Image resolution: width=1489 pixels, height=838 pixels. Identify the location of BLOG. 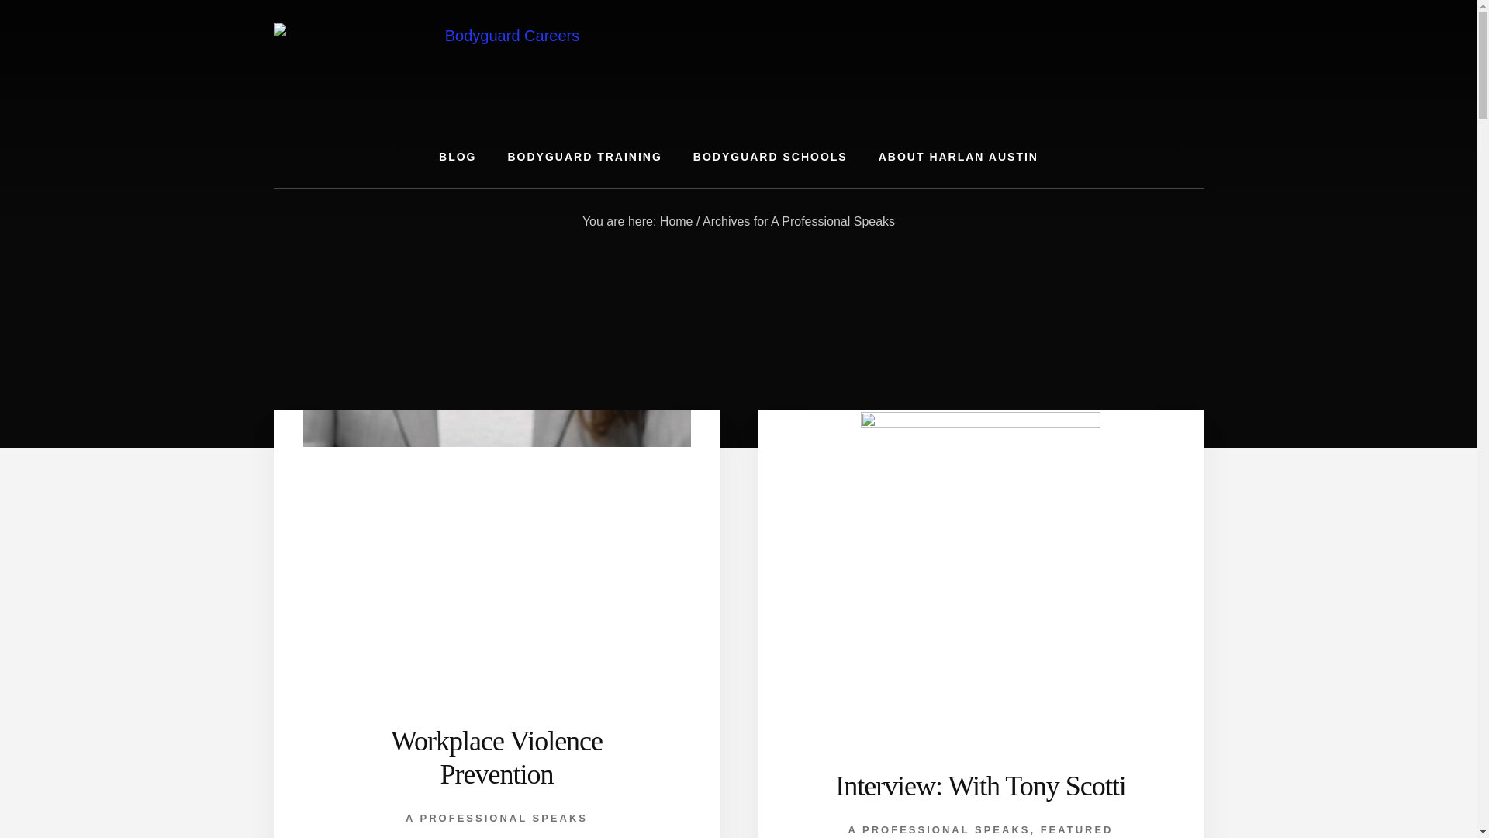
(457, 157).